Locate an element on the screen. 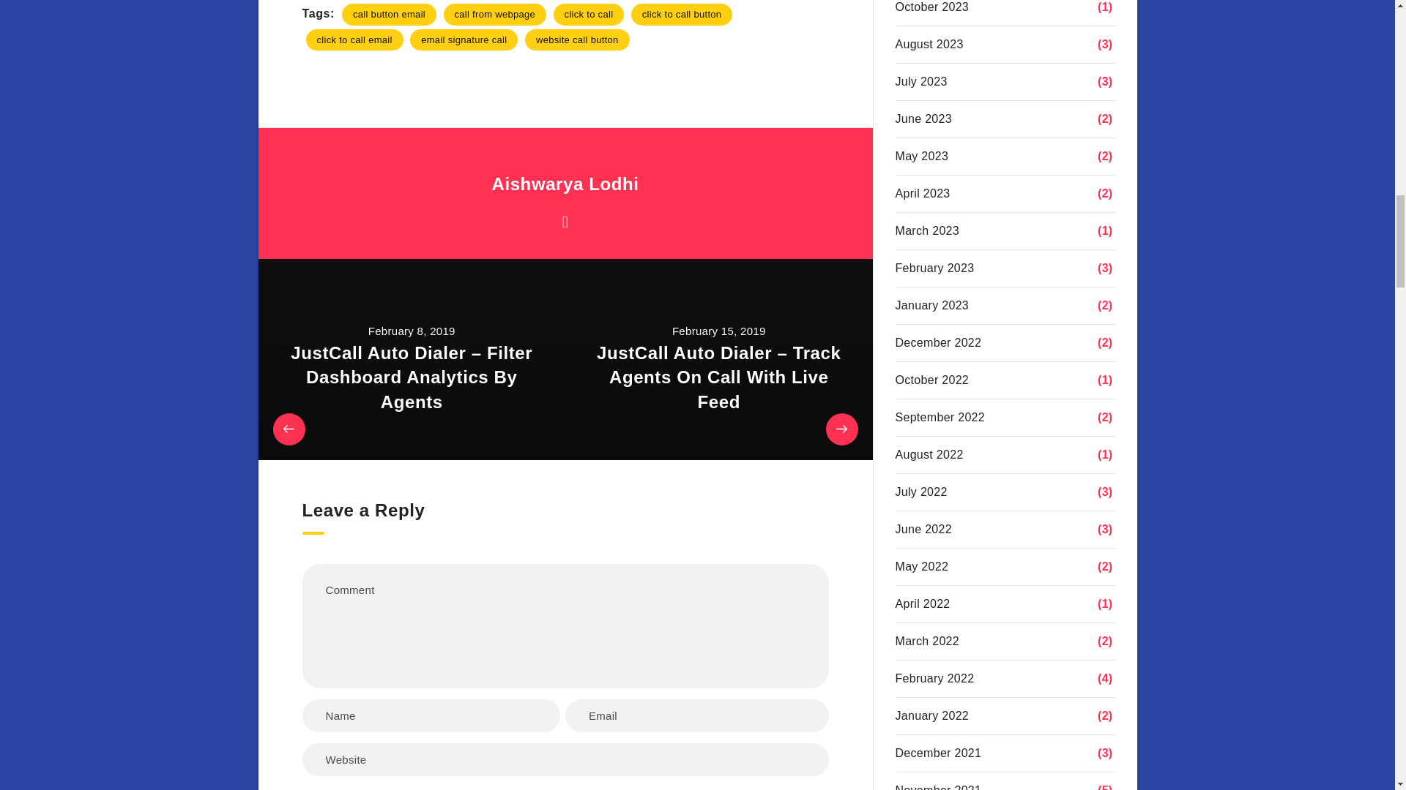  call button email is located at coordinates (388, 14).